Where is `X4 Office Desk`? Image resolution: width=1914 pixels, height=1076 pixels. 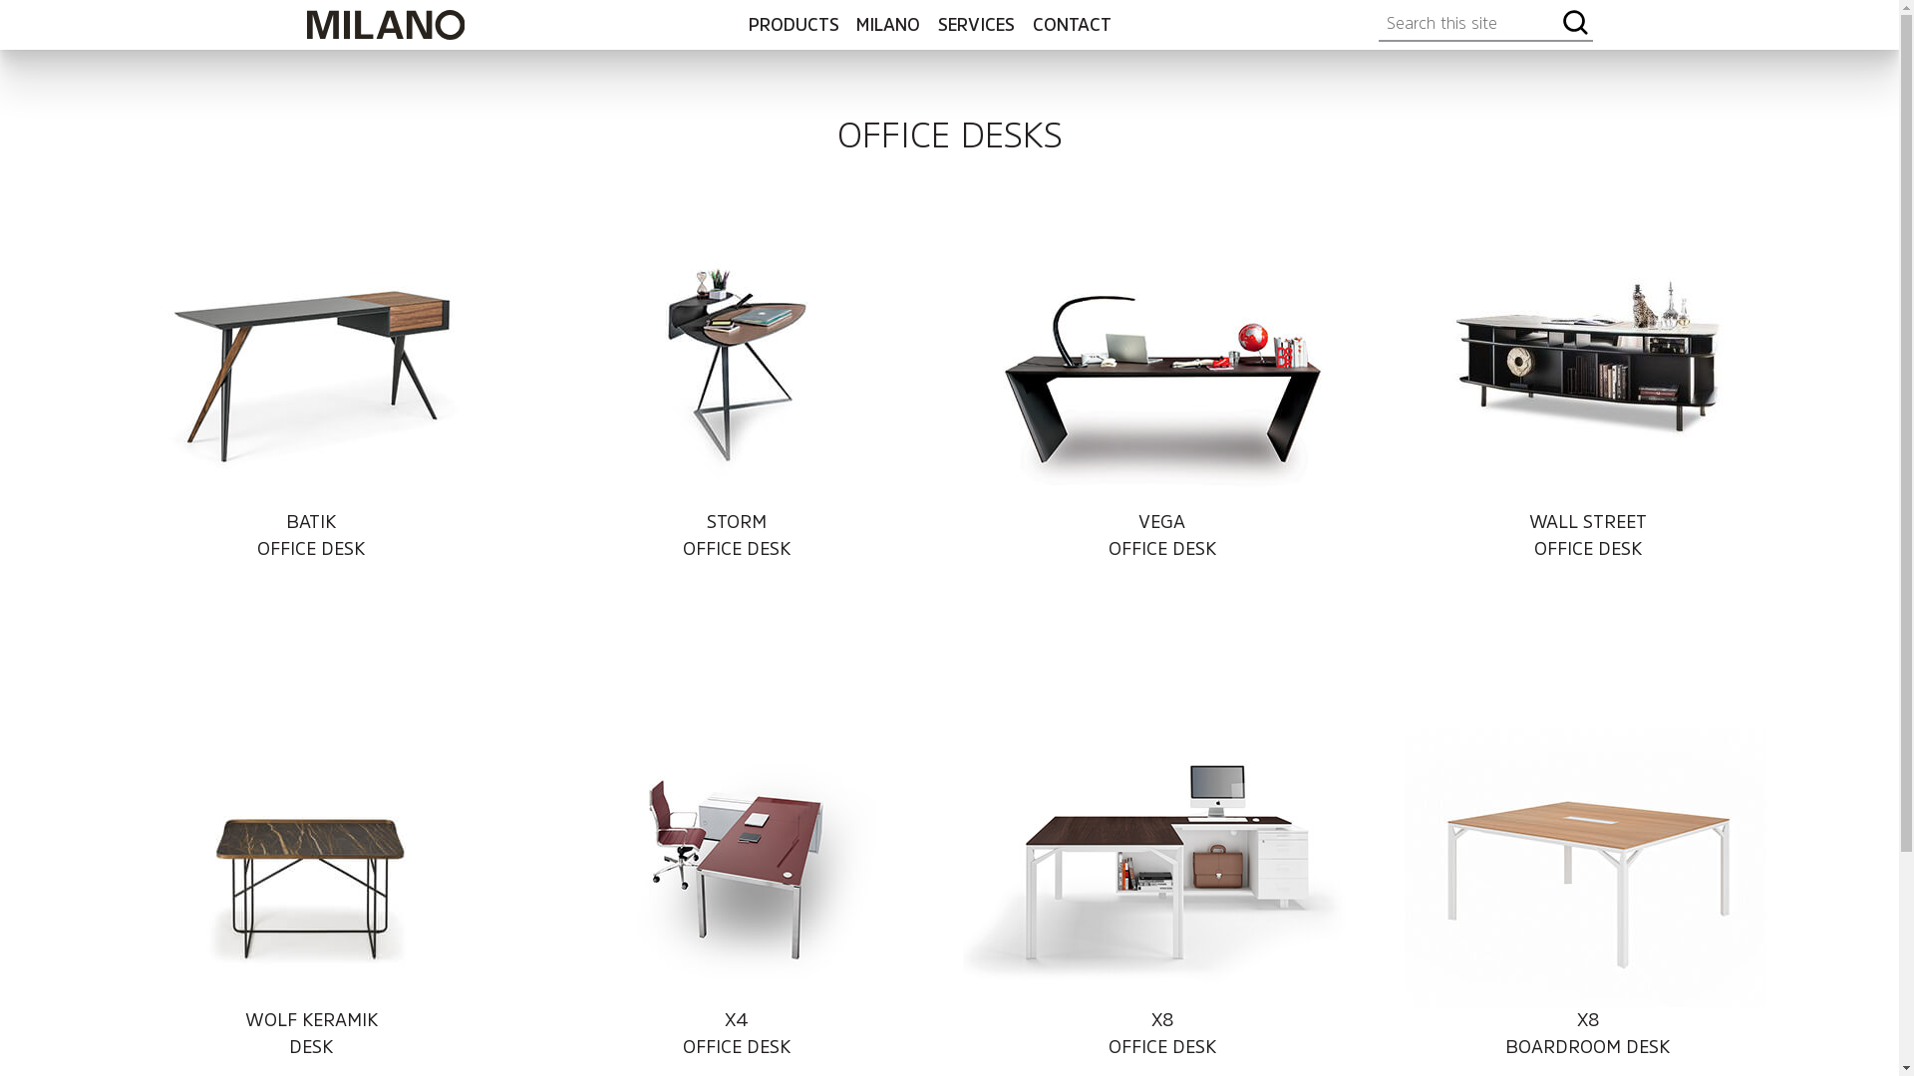
X4 Office Desk is located at coordinates (737, 808).